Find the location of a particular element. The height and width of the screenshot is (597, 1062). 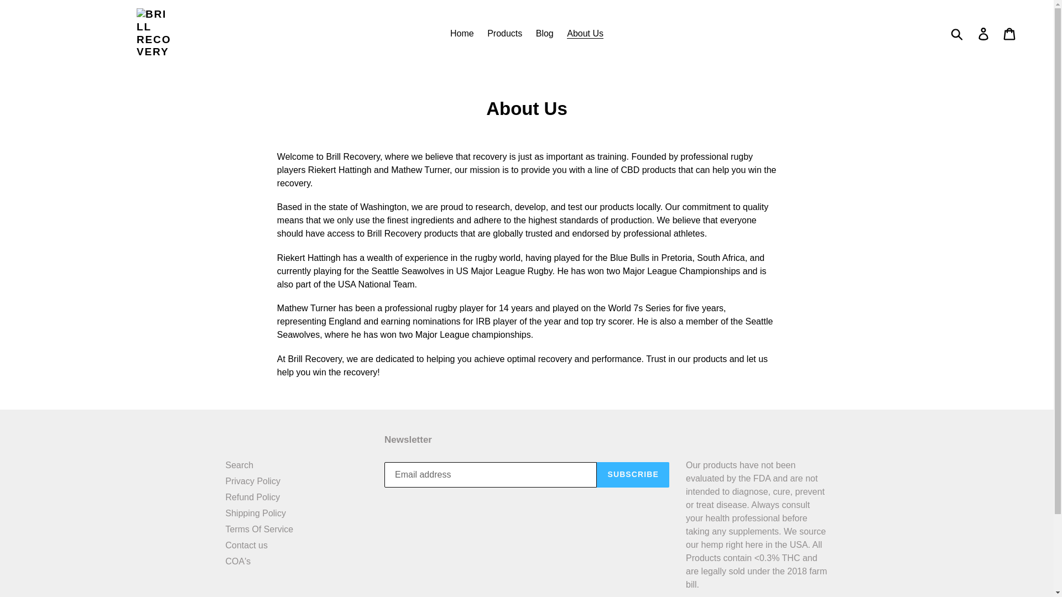

Home is located at coordinates (462, 33).